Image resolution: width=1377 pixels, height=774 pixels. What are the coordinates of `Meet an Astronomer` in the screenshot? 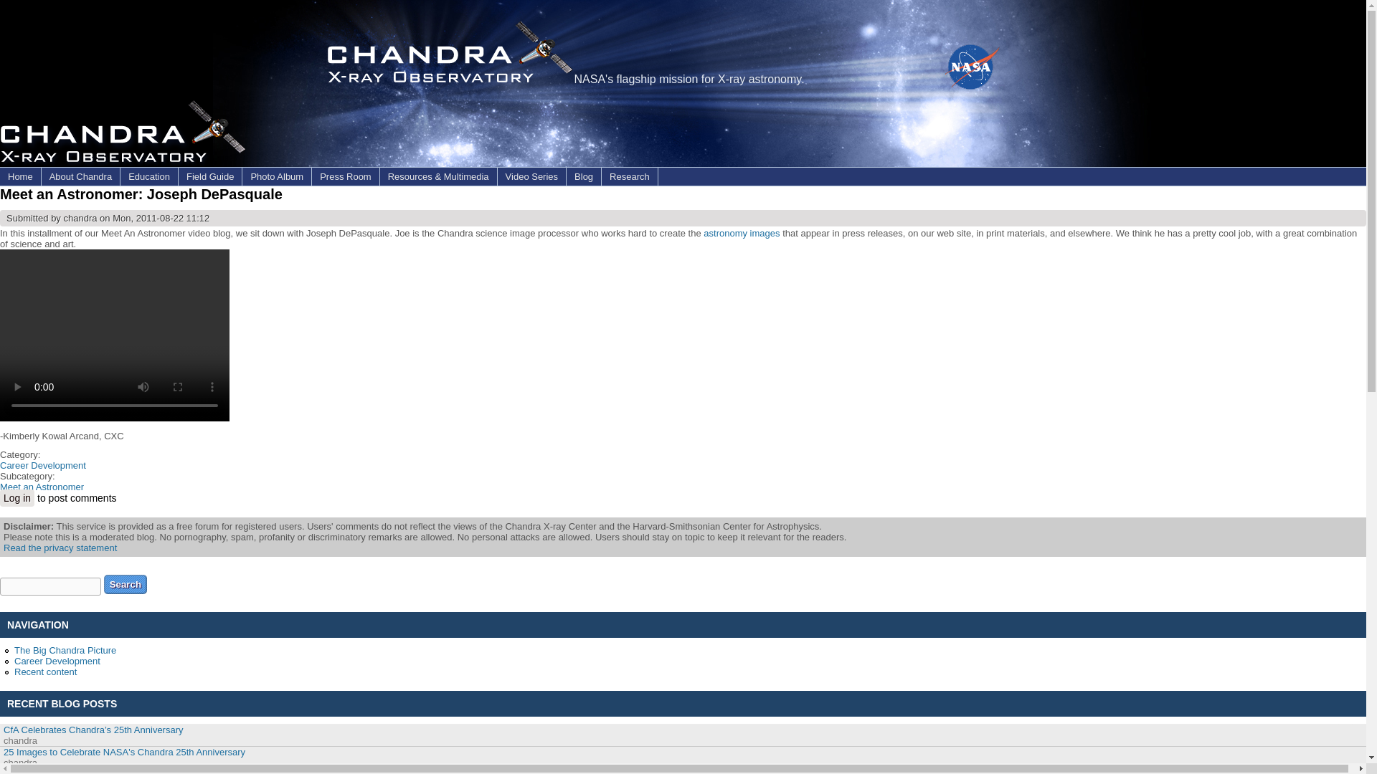 It's located at (42, 486).